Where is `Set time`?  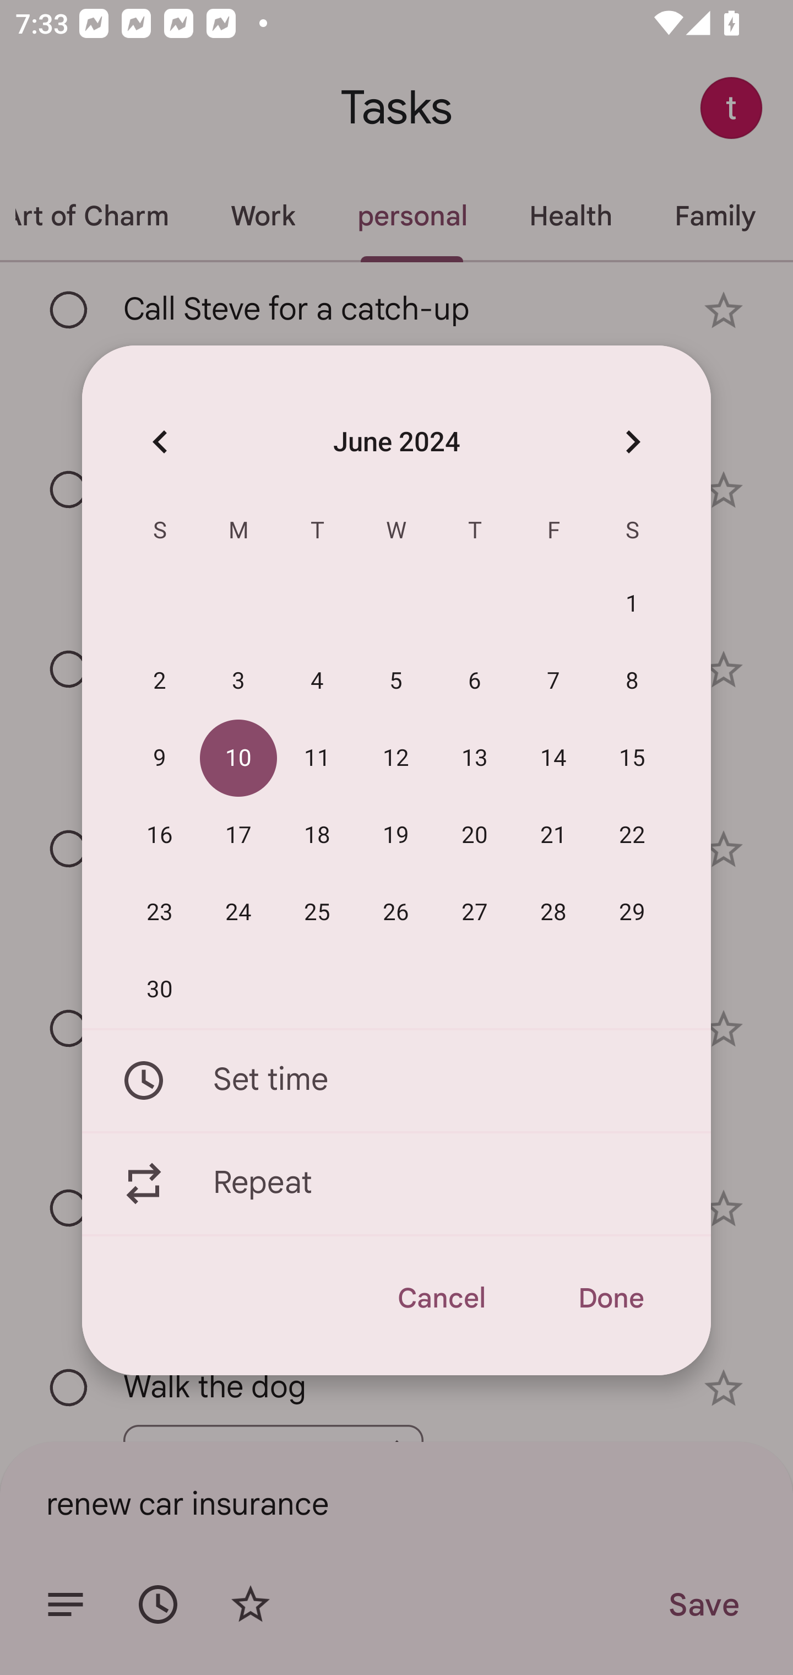 Set time is located at coordinates (397, 1080).